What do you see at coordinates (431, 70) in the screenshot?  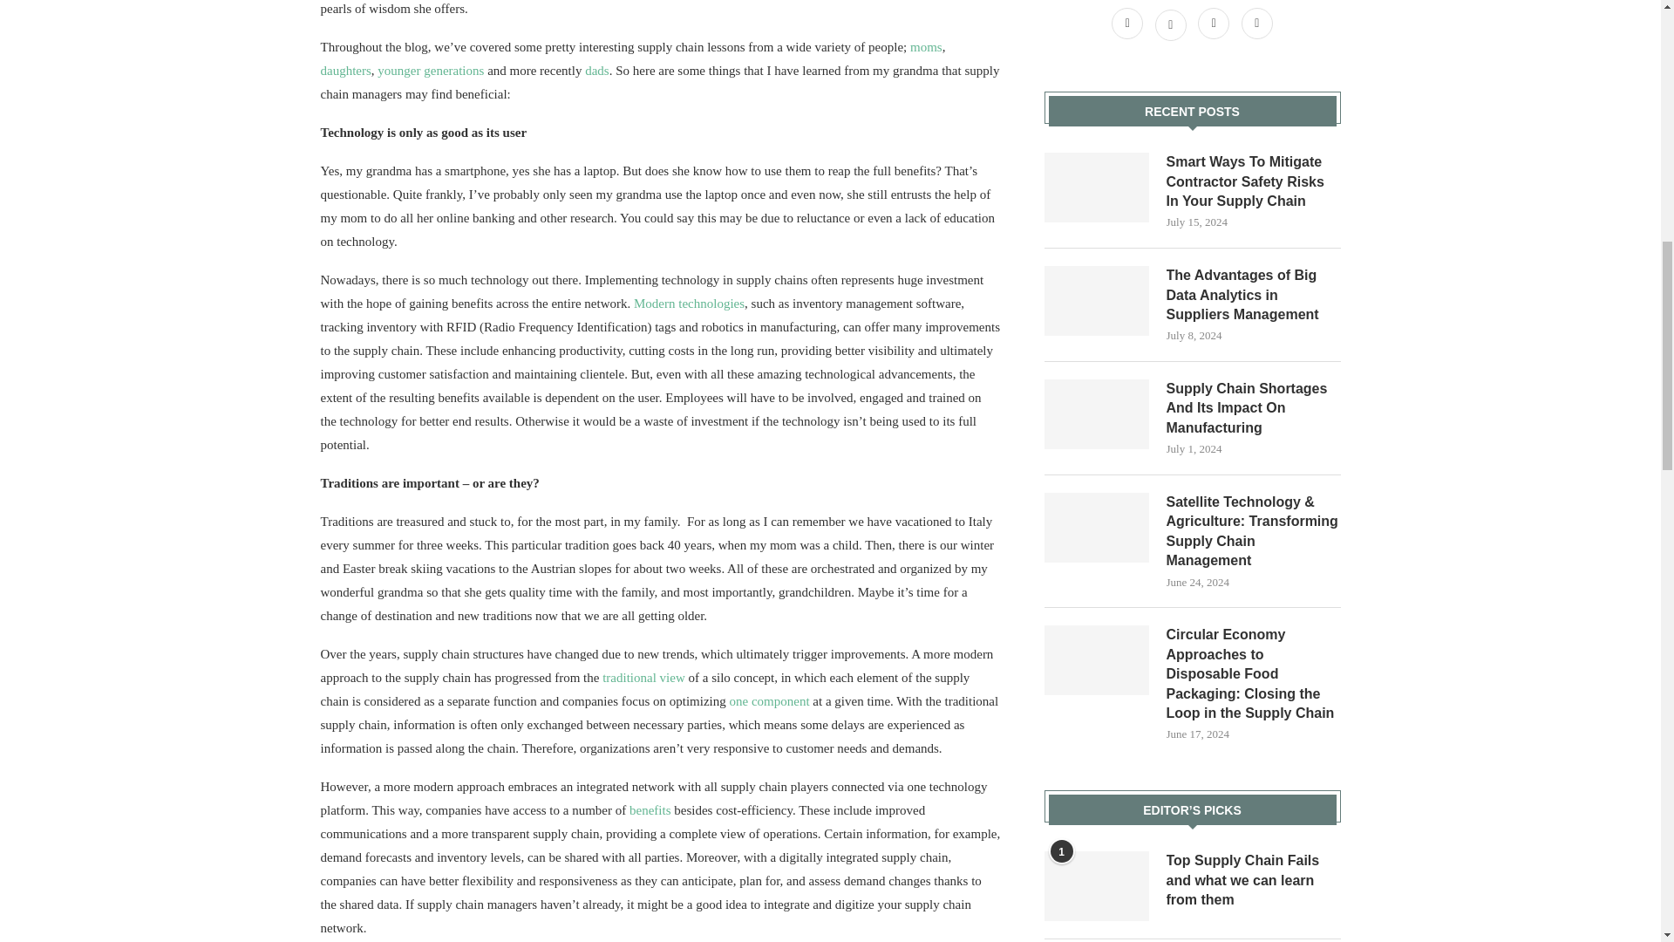 I see `younger generations` at bounding box center [431, 70].